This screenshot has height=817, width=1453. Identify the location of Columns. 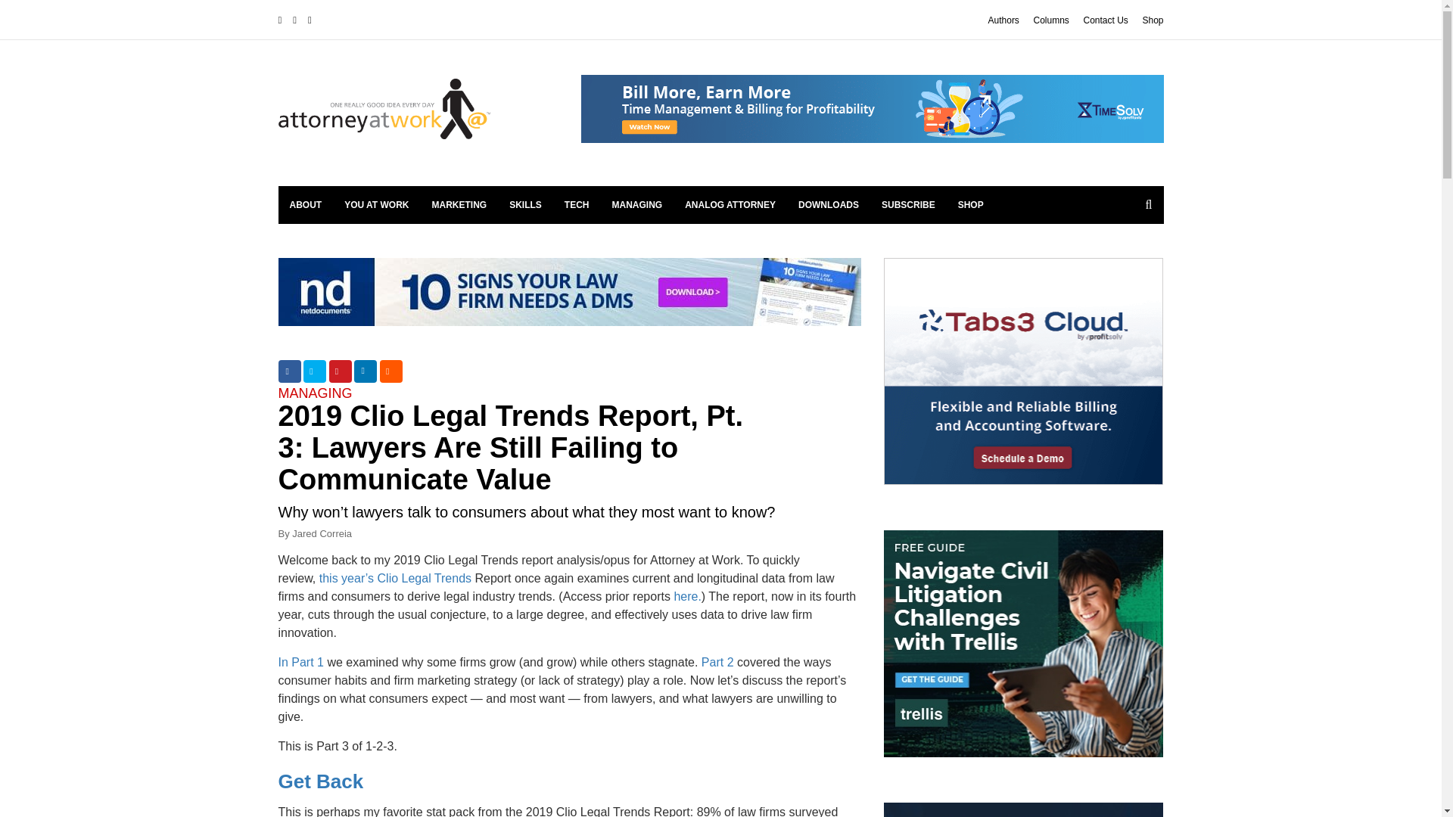
(1051, 20).